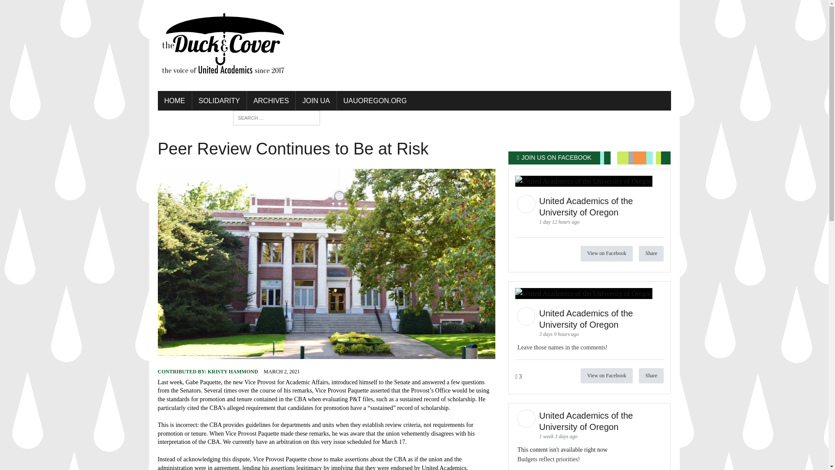 This screenshot has width=835, height=470. Describe the element at coordinates (219, 101) in the screenshot. I see `SOLIDARITY` at that location.